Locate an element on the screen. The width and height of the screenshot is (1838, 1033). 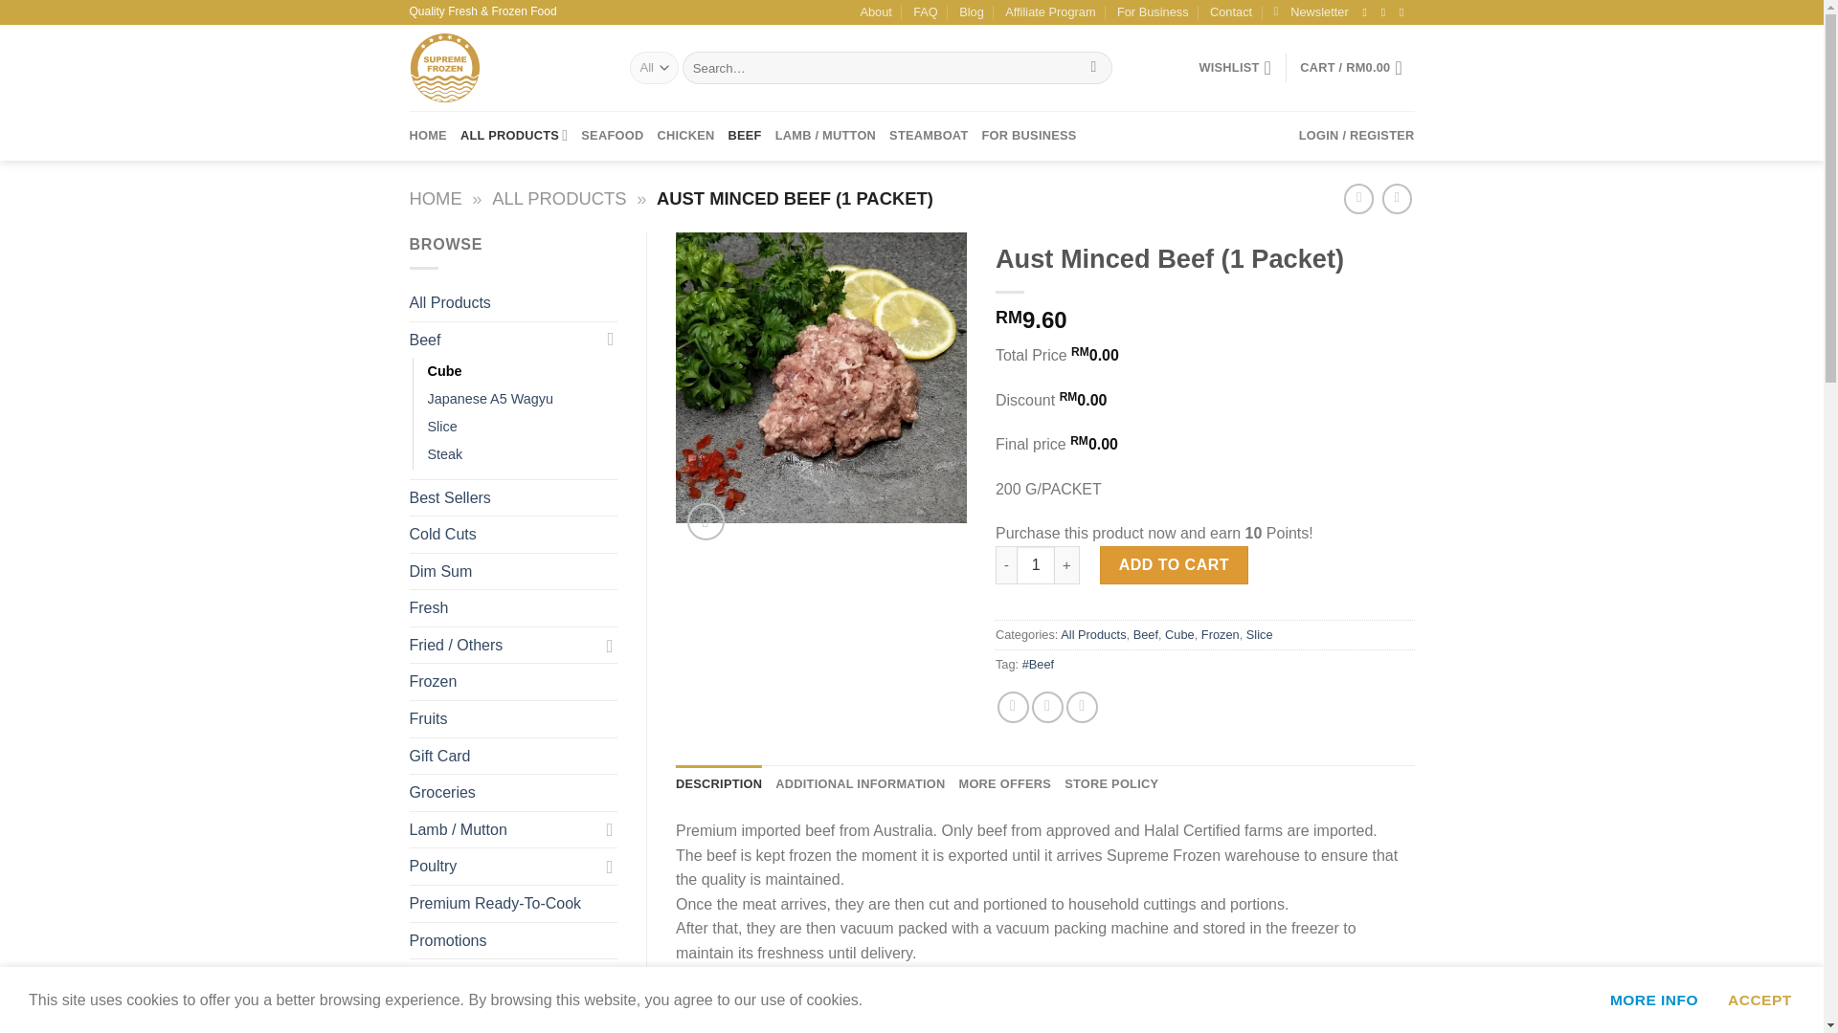
Send us an email is located at coordinates (1405, 12).